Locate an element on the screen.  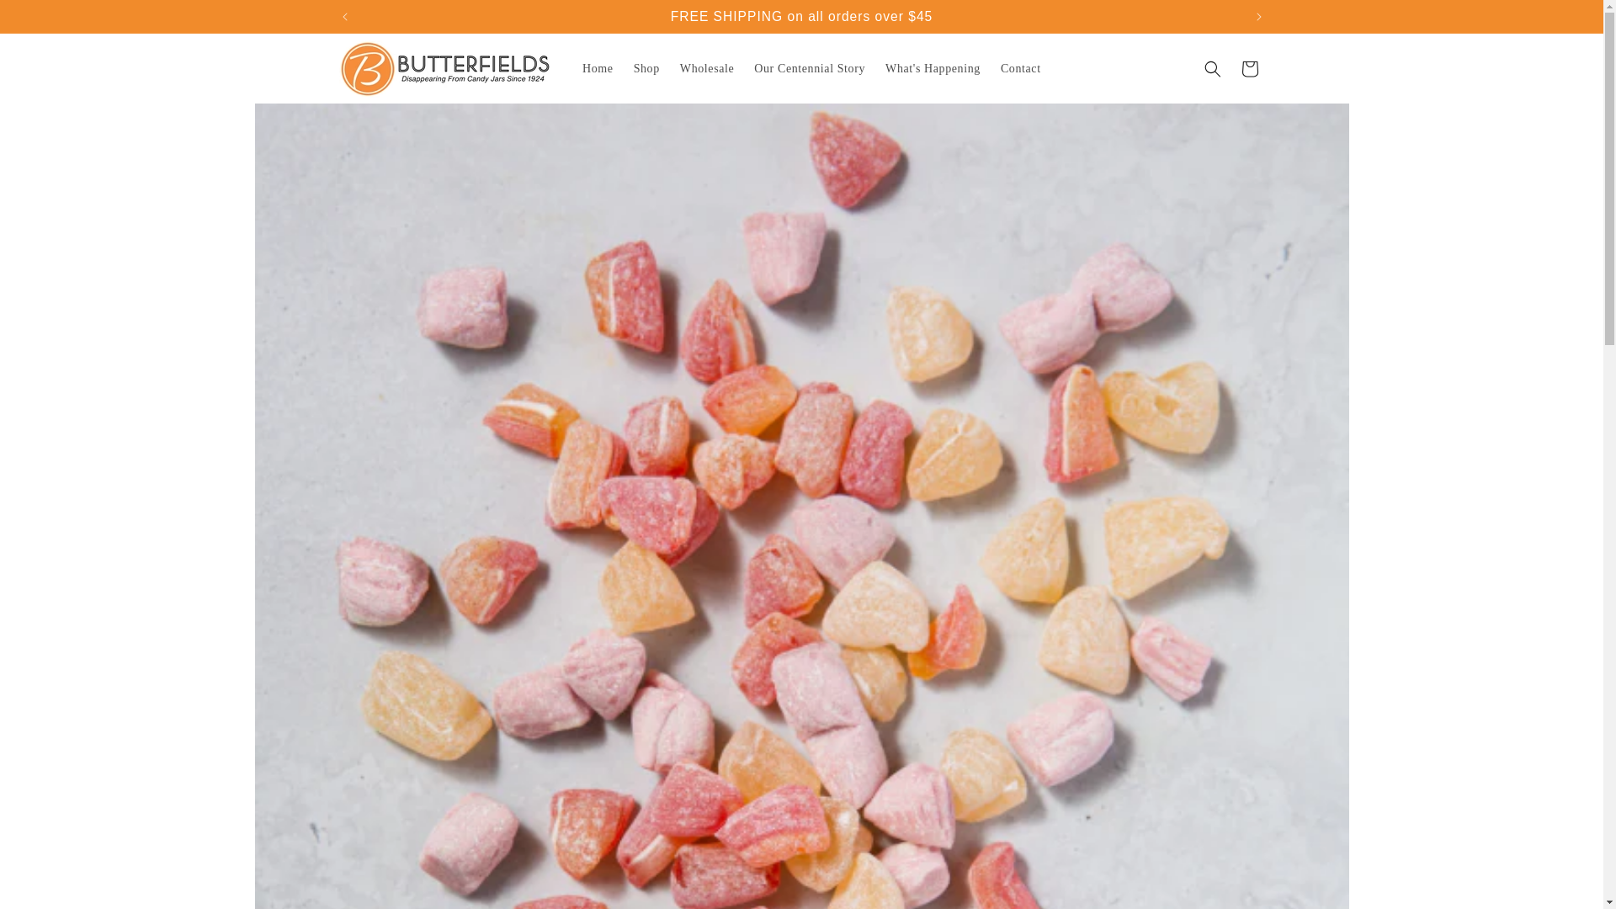
What's Happening is located at coordinates (933, 68).